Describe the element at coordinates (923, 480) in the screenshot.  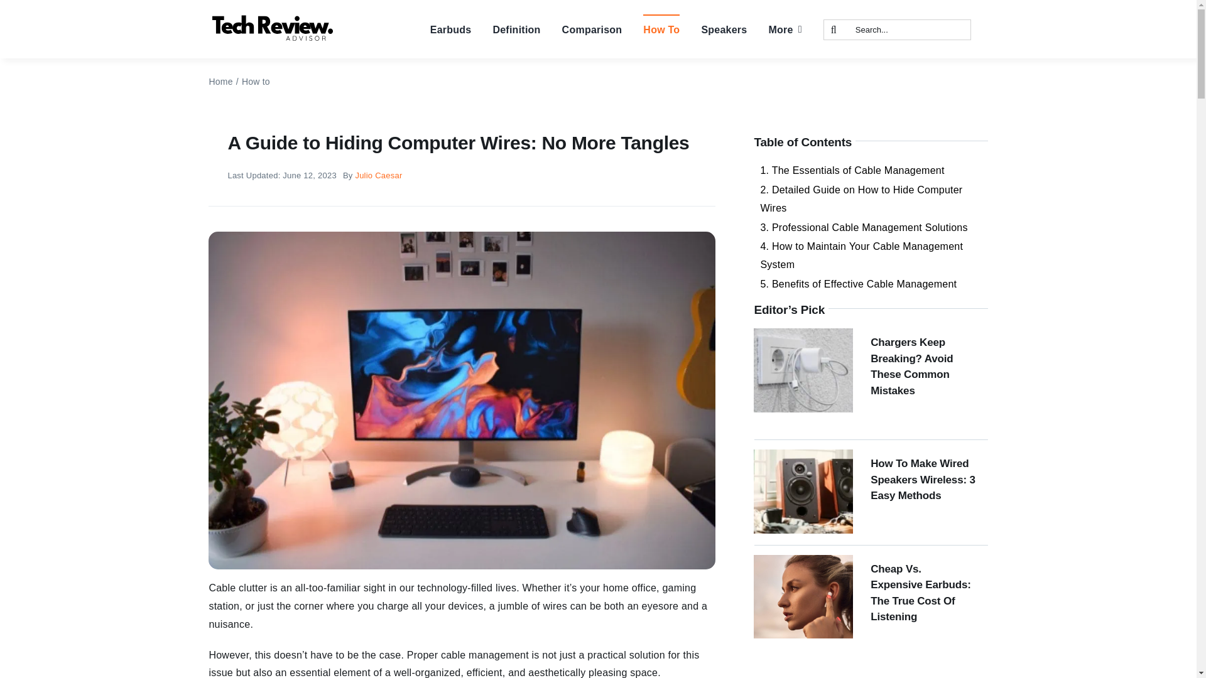
I see `How To Make Wired Speakers Wireless: 3 Easy Methods` at that location.